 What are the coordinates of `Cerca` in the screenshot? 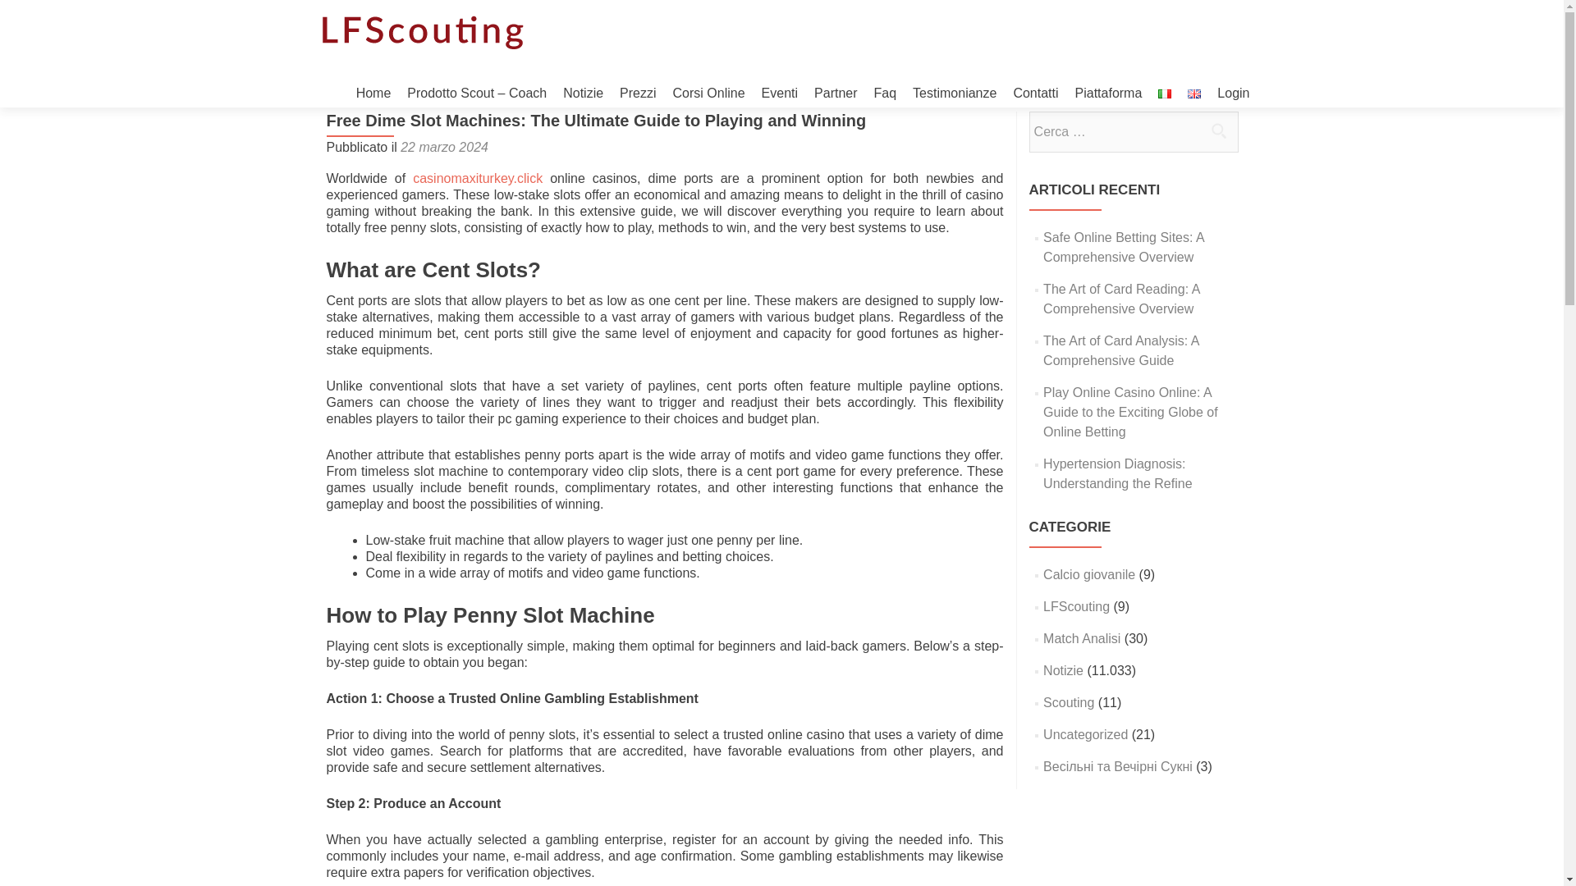 It's located at (1218, 130).